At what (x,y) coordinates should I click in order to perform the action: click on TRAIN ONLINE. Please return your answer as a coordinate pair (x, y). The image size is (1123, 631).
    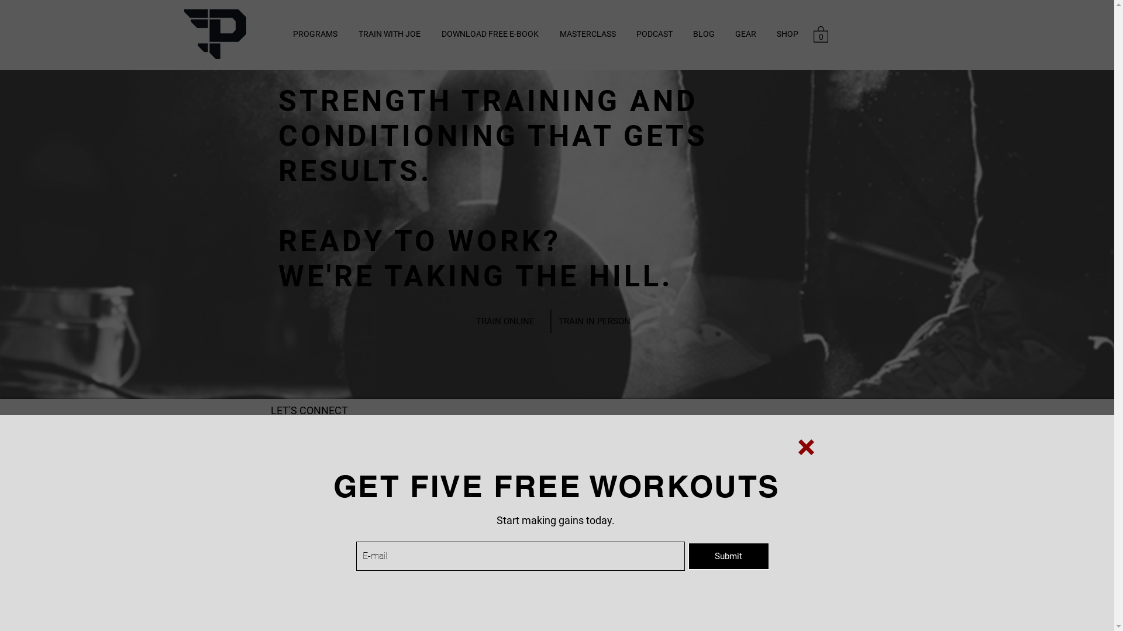
    Looking at the image, I should click on (505, 321).